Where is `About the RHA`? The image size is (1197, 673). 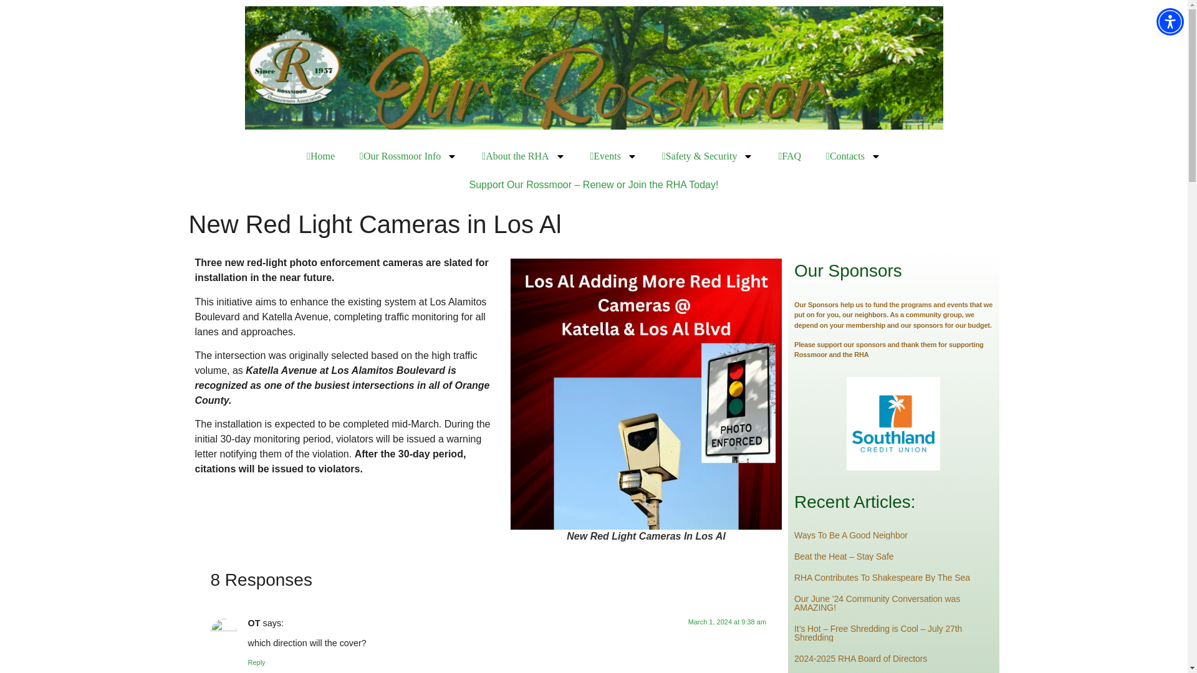 About the RHA is located at coordinates (522, 156).